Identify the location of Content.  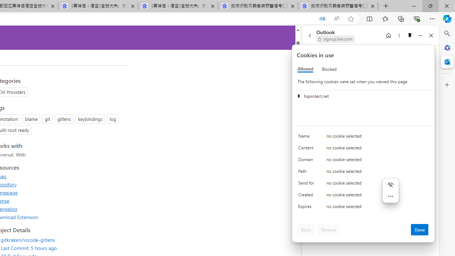
(307, 149).